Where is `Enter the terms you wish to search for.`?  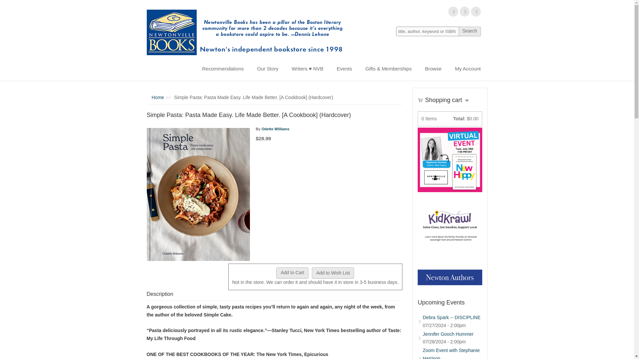 Enter the terms you wish to search for. is located at coordinates (439, 31).